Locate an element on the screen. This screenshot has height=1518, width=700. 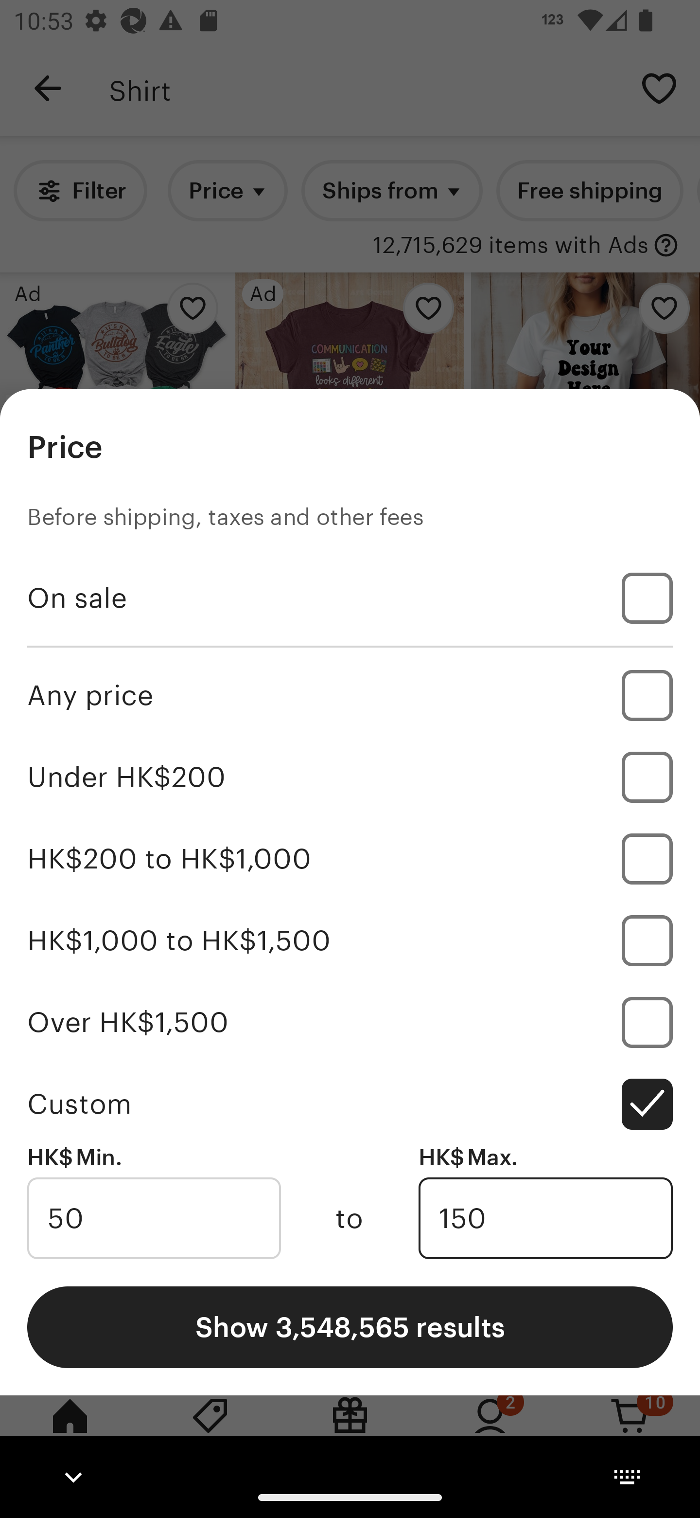
Over HK$1,500 is located at coordinates (350, 1022).